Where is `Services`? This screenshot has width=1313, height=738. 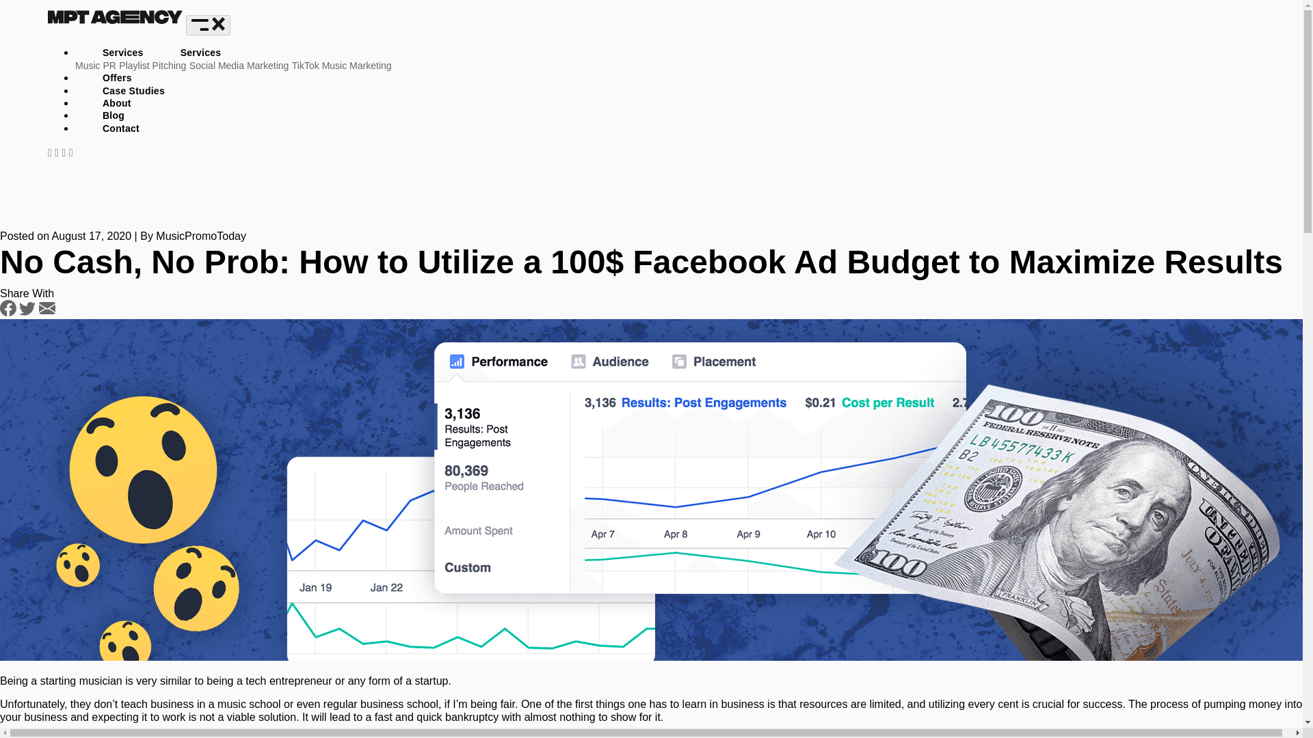 Services is located at coordinates (124, 53).